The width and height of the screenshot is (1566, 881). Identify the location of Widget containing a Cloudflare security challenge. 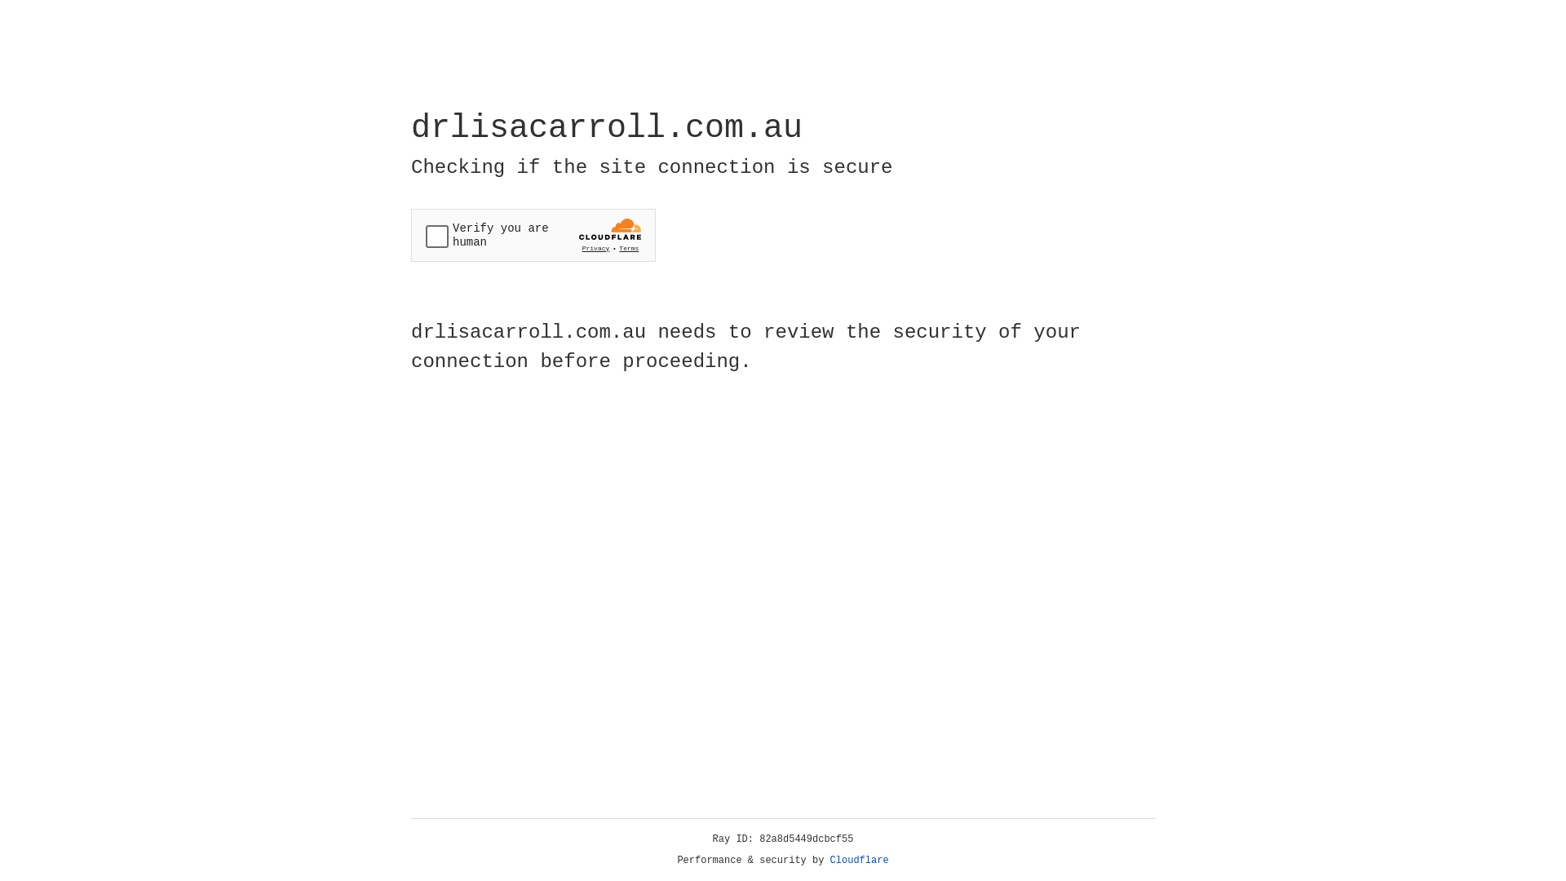
(533, 235).